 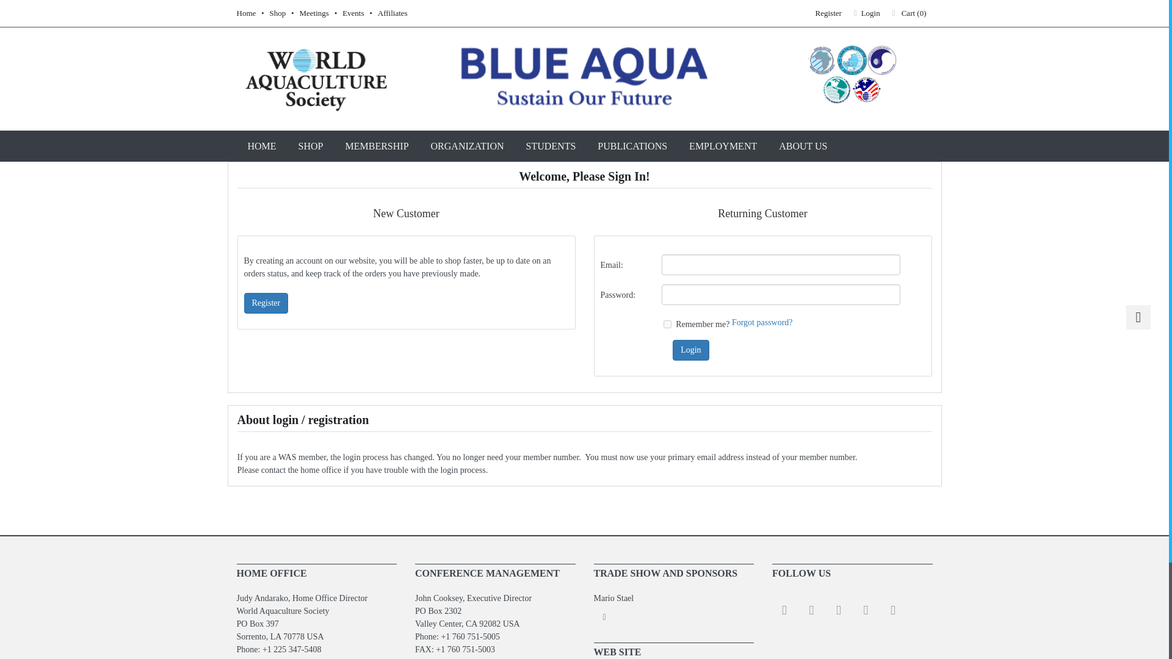 I want to click on Login, so click(x=691, y=350).